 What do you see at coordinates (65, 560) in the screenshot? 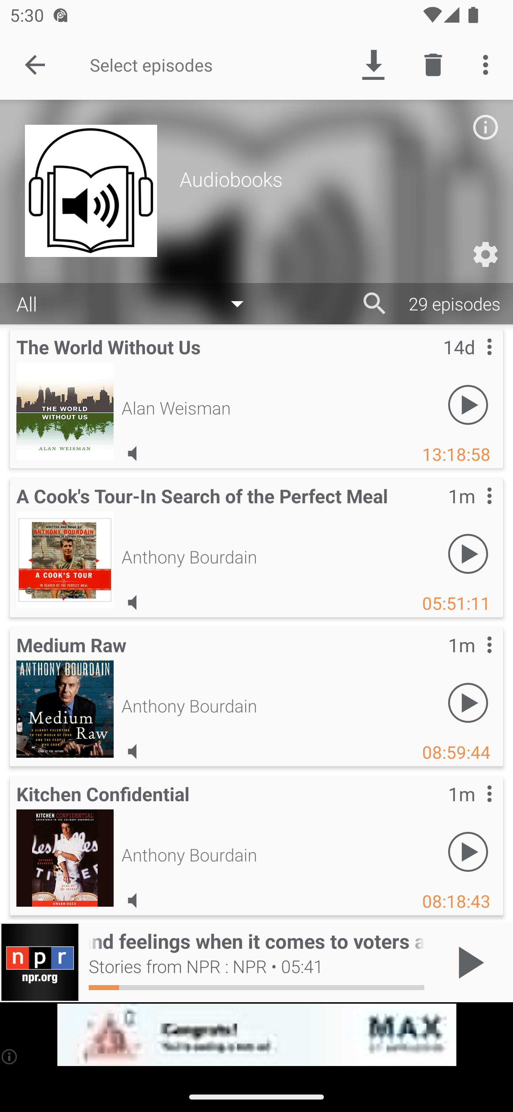
I see `A Cook's Tour-In Search of the Perfect Meal` at bounding box center [65, 560].